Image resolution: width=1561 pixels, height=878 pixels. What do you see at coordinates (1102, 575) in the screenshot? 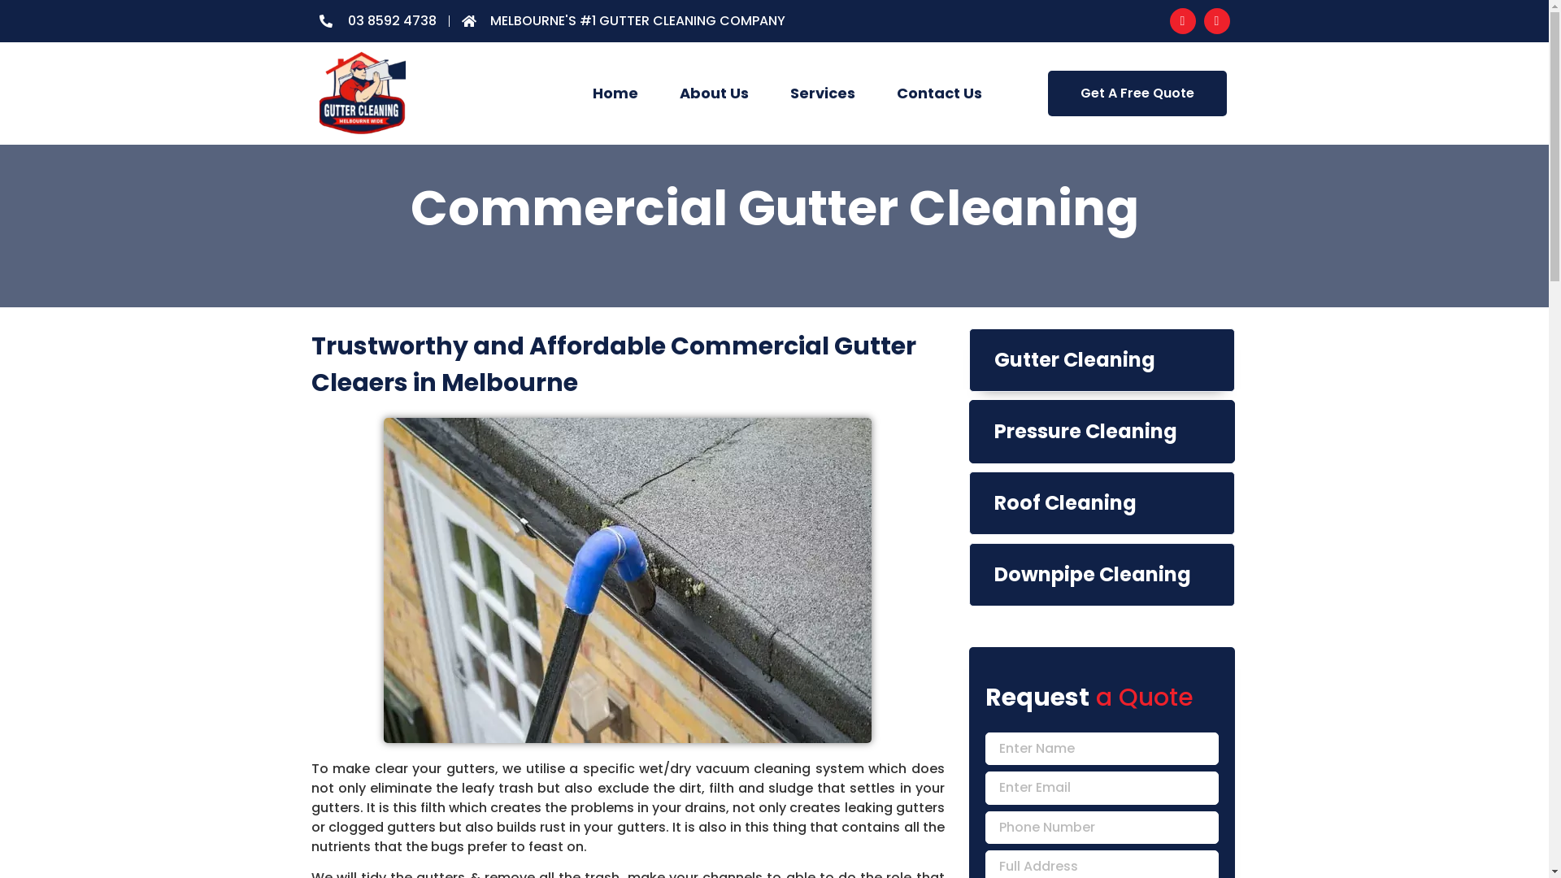
I see `Downpipe Cleaning` at bounding box center [1102, 575].